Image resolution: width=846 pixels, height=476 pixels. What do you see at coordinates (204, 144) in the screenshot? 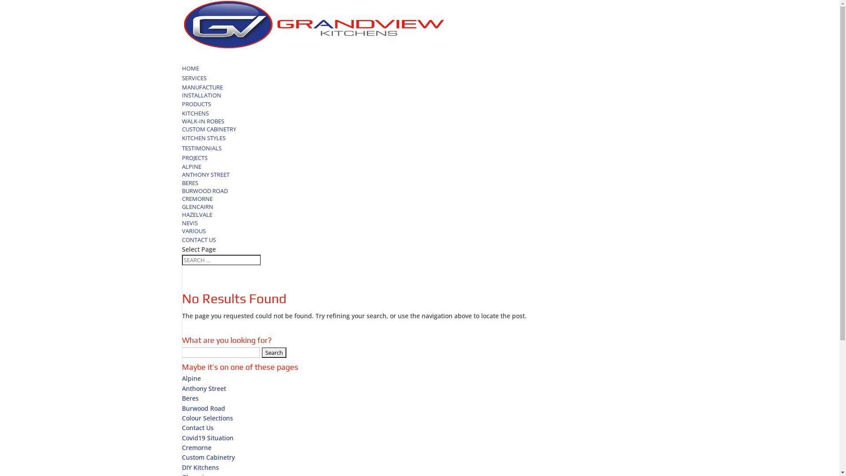
I see `KITCHEN STYLES` at bounding box center [204, 144].